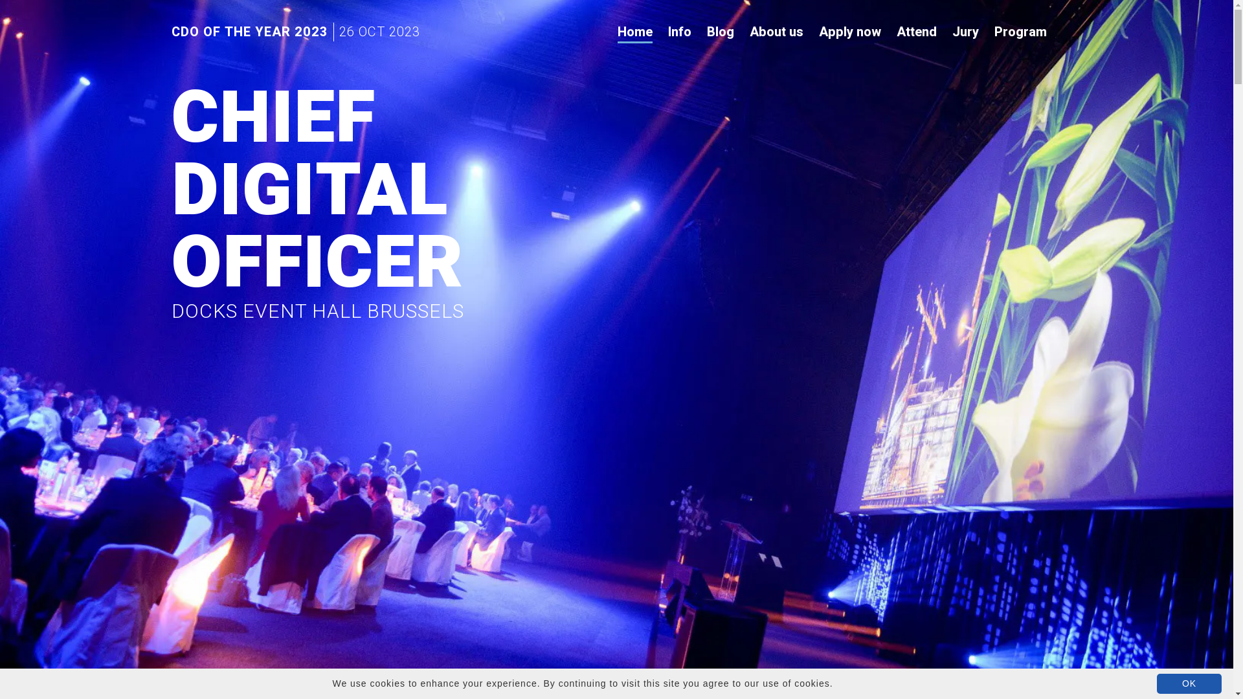  Describe the element at coordinates (680, 32) in the screenshot. I see `Info` at that location.